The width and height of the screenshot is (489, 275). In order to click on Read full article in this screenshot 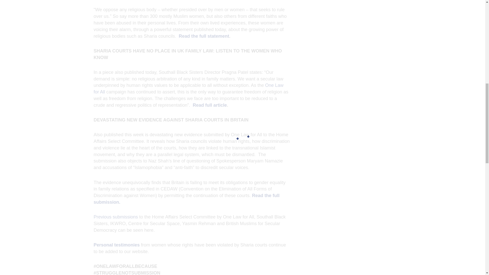, I will do `click(210, 105)`.